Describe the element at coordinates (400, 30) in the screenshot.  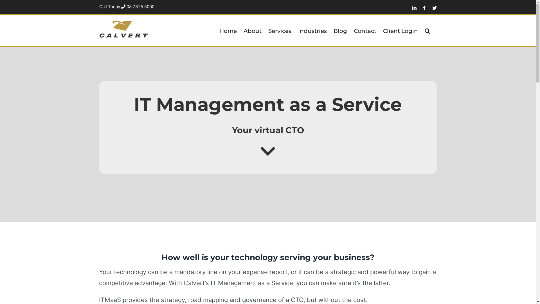
I see `Client Login` at that location.